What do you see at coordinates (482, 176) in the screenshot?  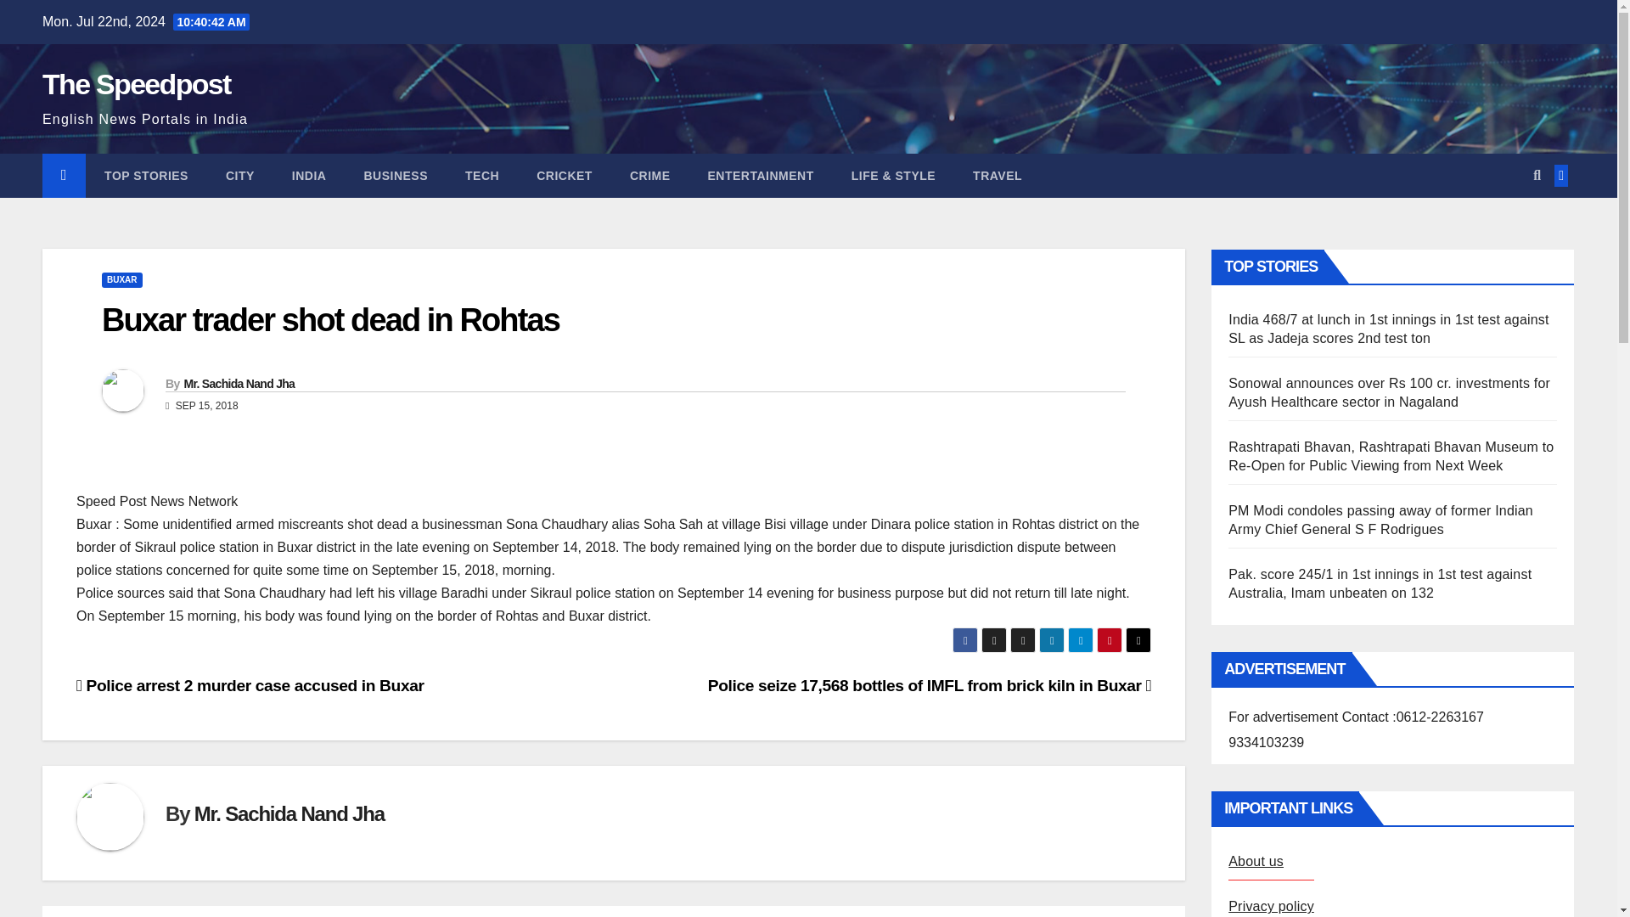 I see `Tech` at bounding box center [482, 176].